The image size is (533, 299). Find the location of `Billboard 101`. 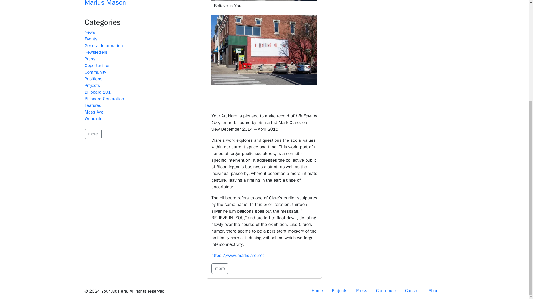

Billboard 101 is located at coordinates (97, 92).